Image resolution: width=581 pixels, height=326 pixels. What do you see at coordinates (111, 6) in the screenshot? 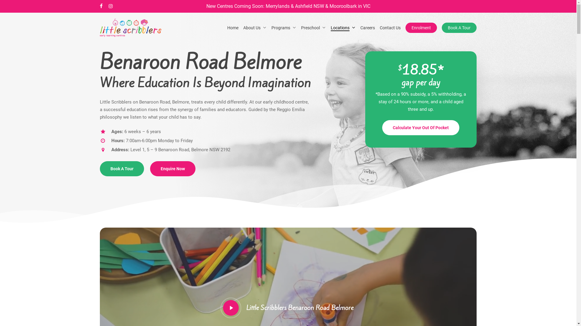
I see `instagram` at bounding box center [111, 6].